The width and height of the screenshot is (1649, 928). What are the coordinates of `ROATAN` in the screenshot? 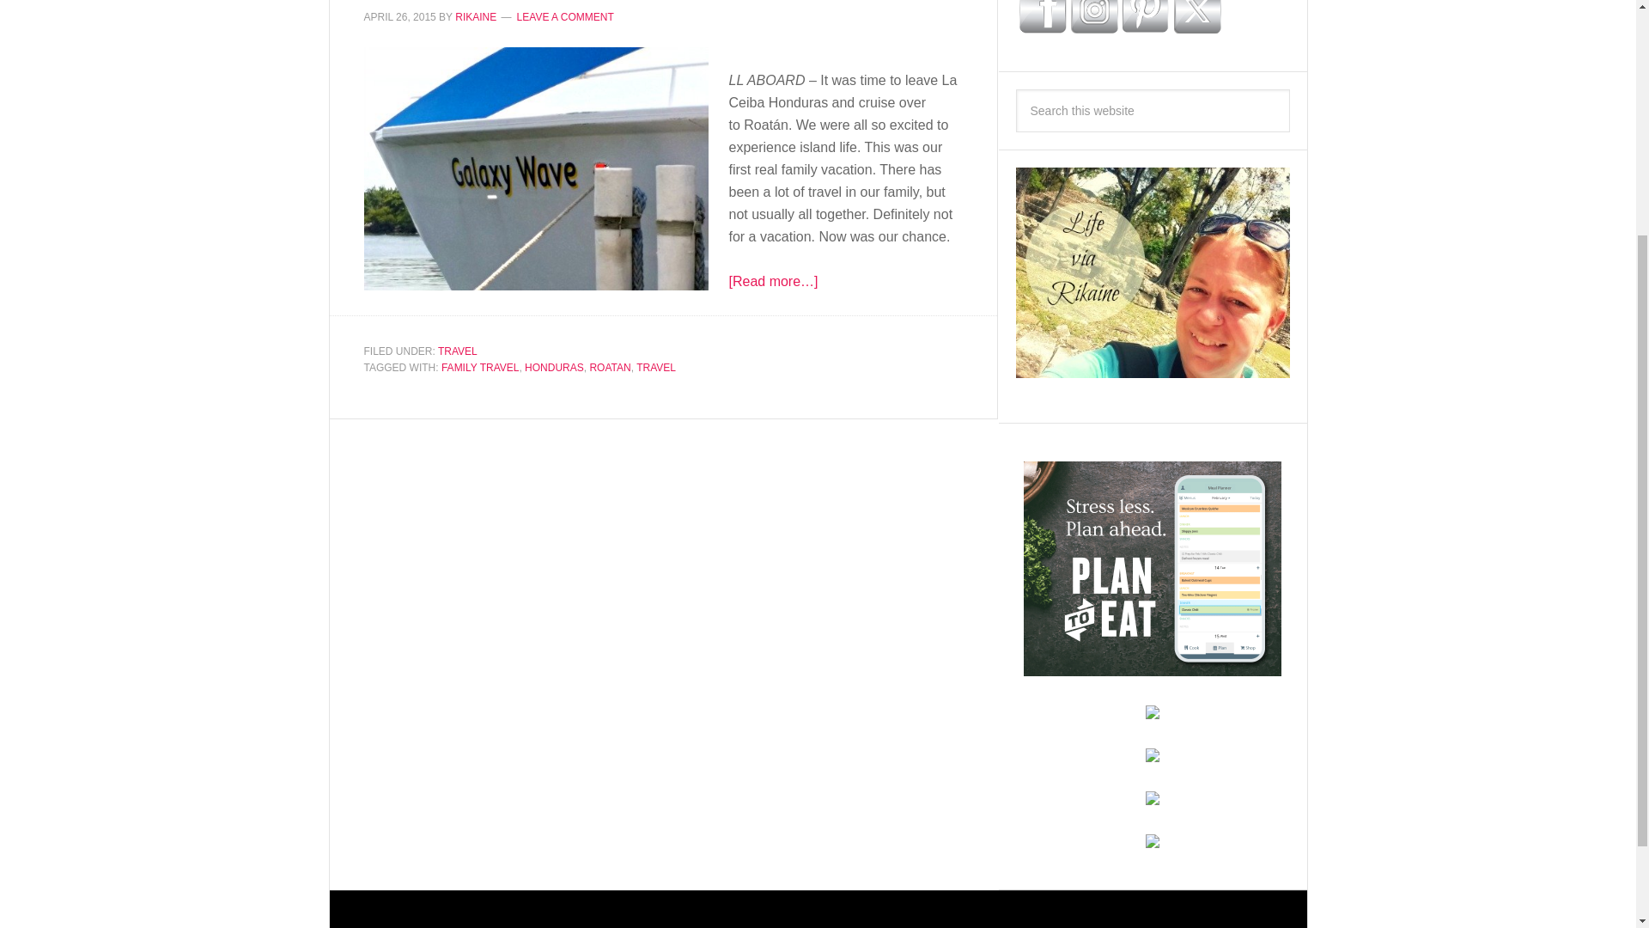 It's located at (609, 368).